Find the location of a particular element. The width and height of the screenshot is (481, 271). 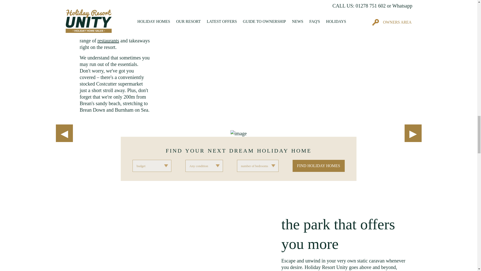

waterpark is located at coordinates (107, 2).